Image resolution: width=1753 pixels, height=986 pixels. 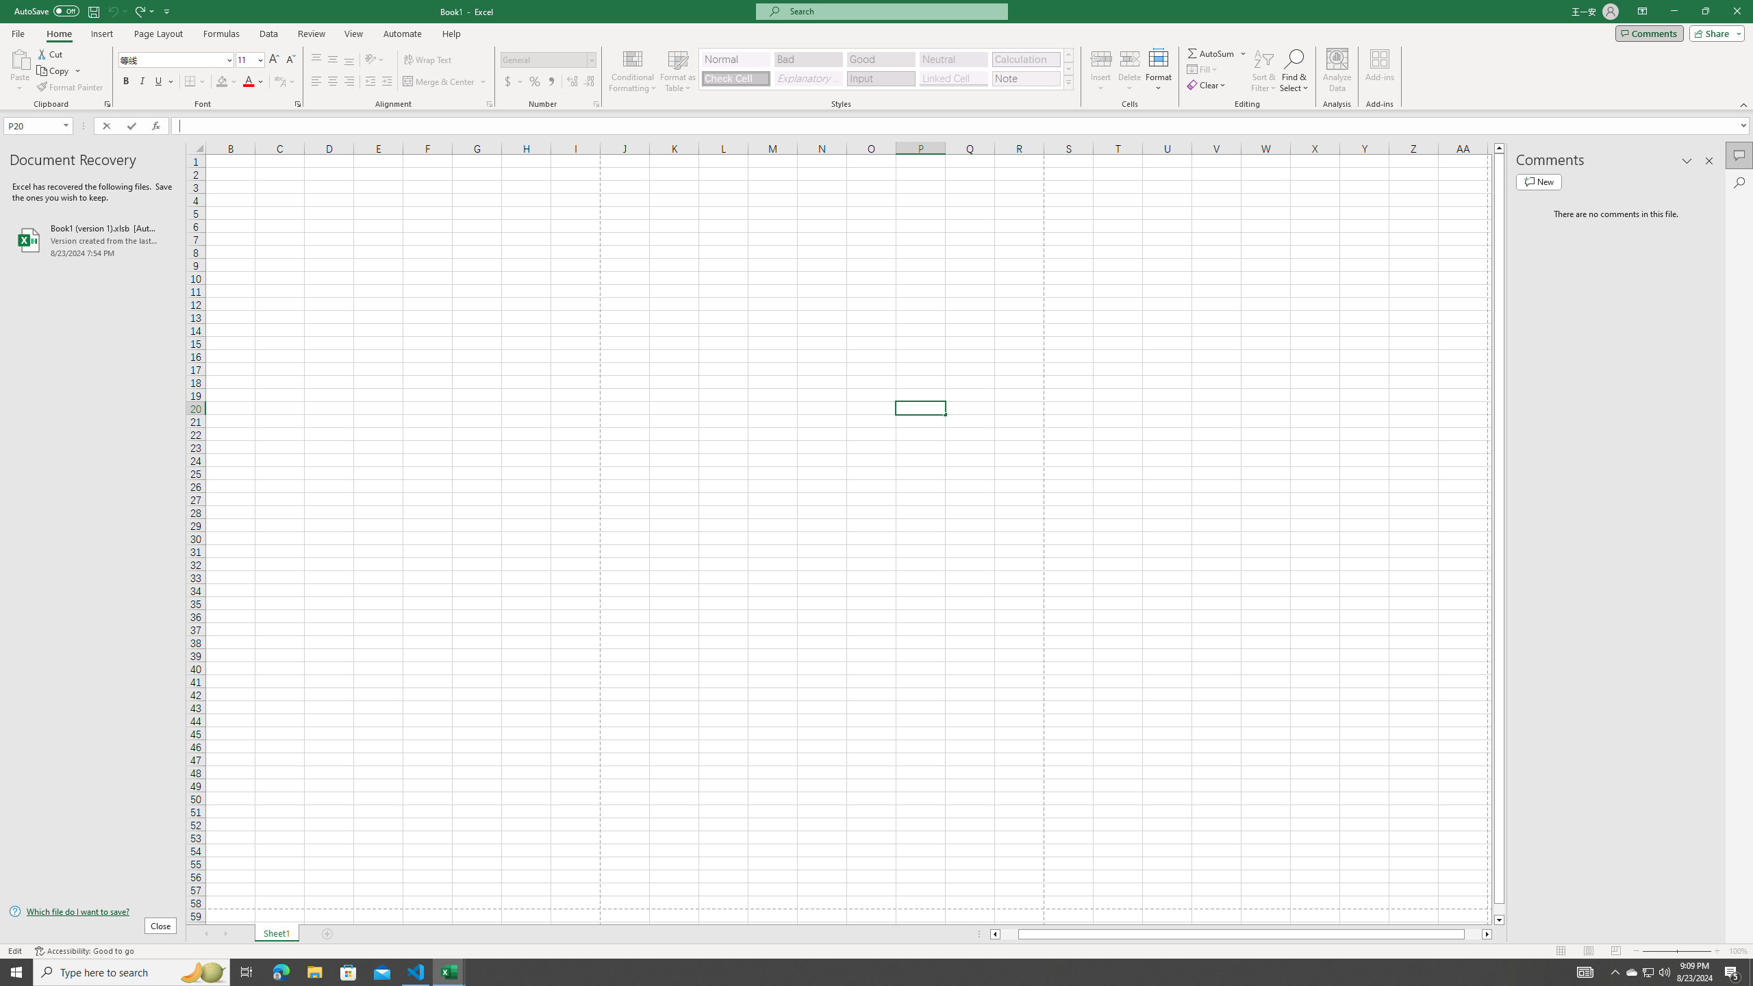 What do you see at coordinates (1717, 951) in the screenshot?
I see `Zoom In` at bounding box center [1717, 951].